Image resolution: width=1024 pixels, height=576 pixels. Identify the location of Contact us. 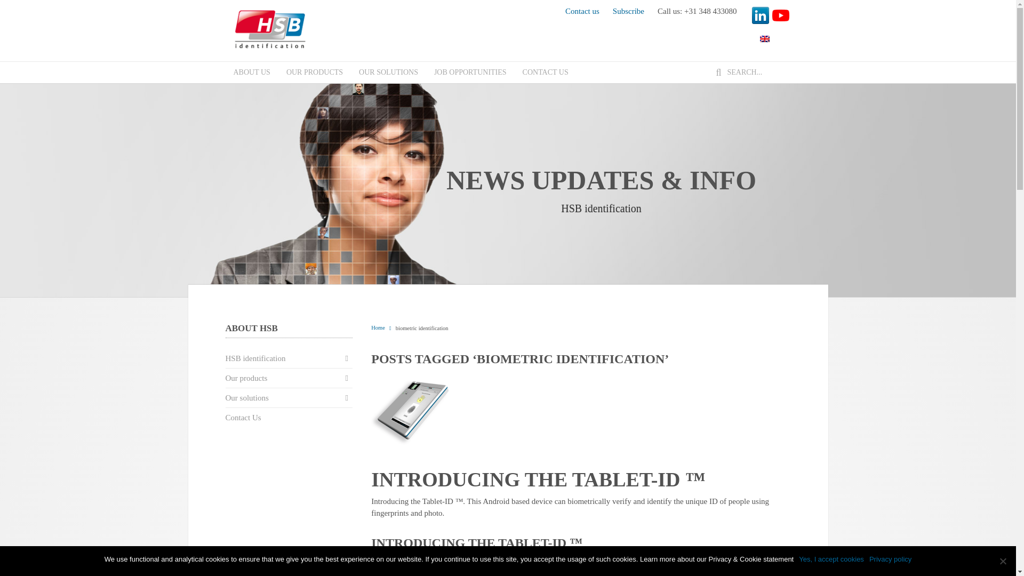
(582, 11).